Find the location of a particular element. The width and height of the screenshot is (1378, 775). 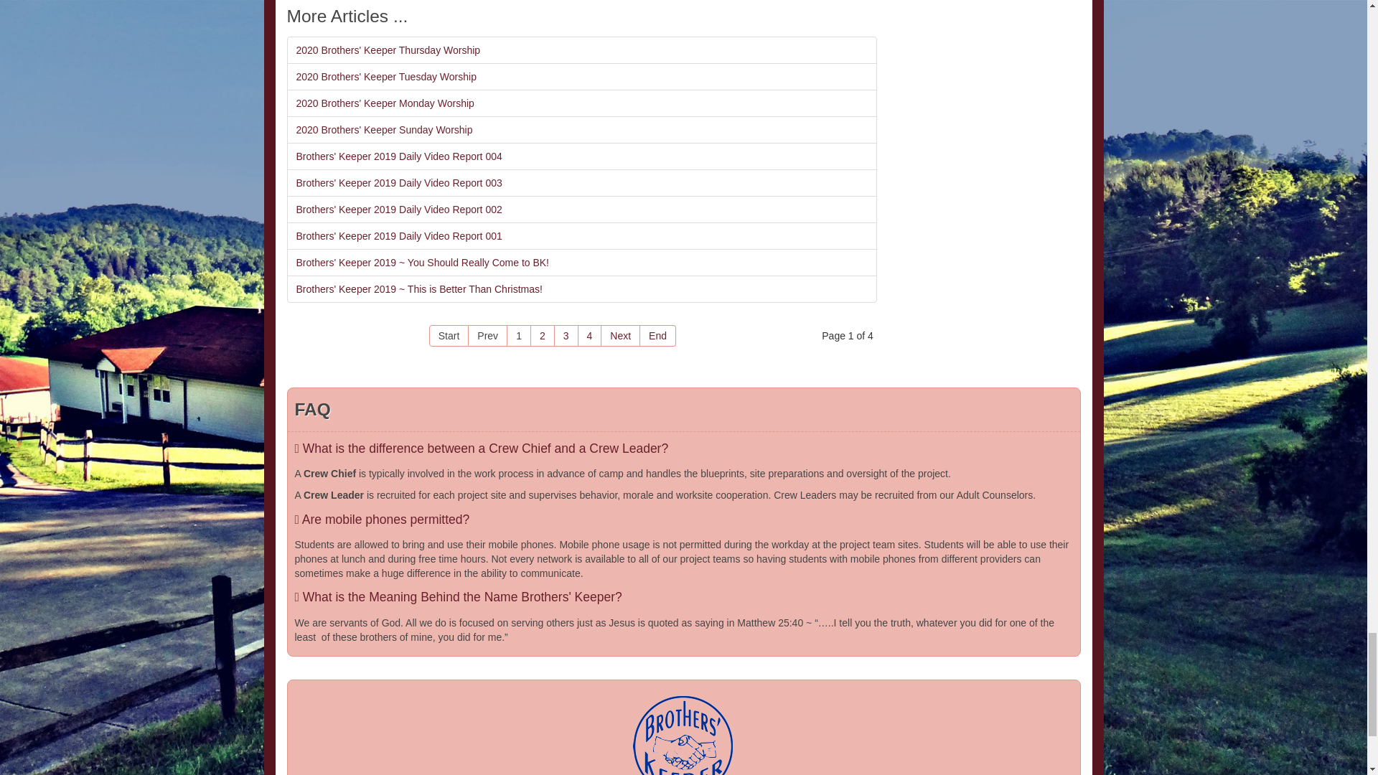

3 is located at coordinates (567, 335).